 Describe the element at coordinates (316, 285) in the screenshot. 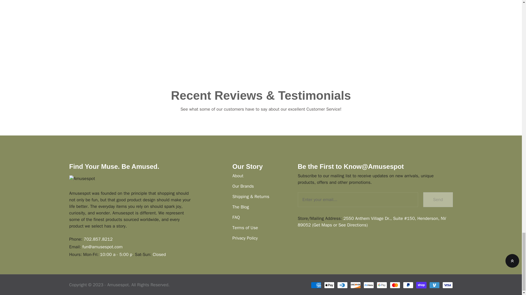

I see `American Express` at that location.